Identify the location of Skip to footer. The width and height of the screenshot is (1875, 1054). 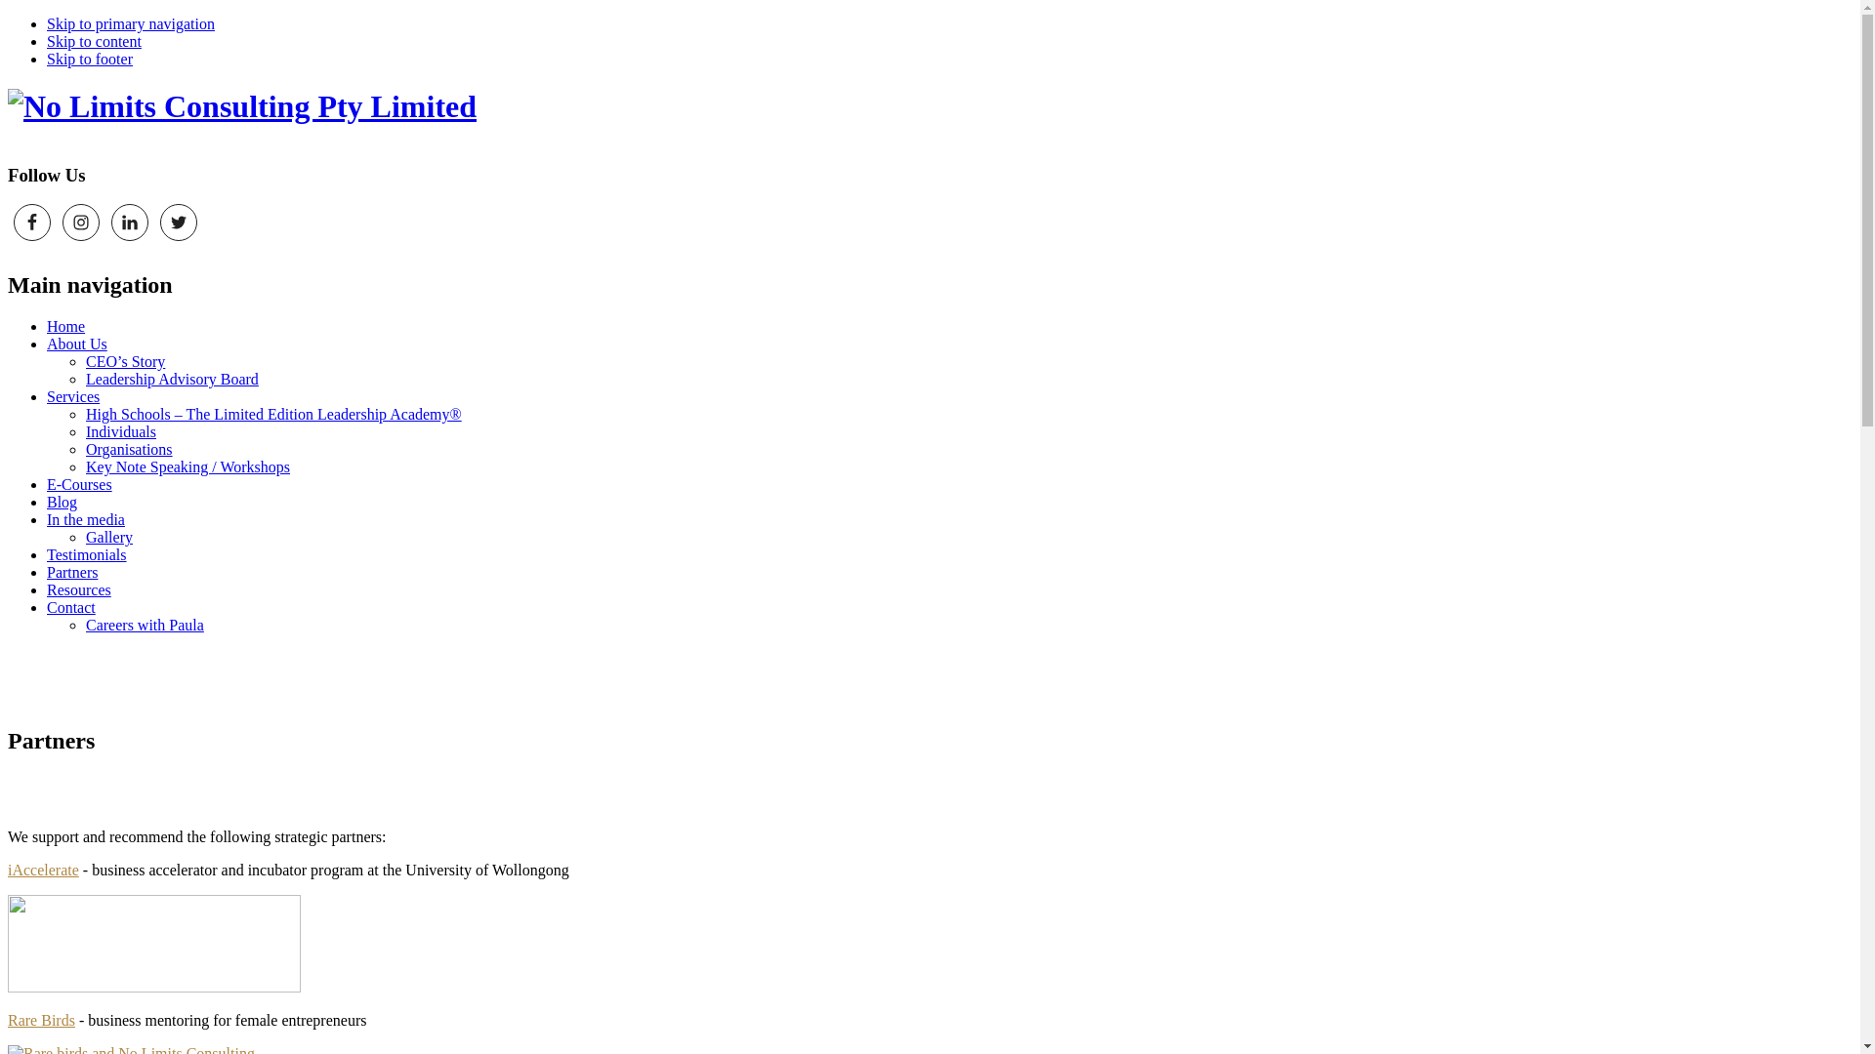
(90, 59).